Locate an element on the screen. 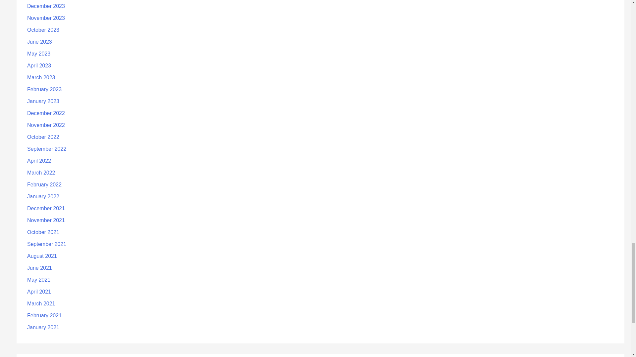 The width and height of the screenshot is (636, 357). October 2023 is located at coordinates (43, 30).